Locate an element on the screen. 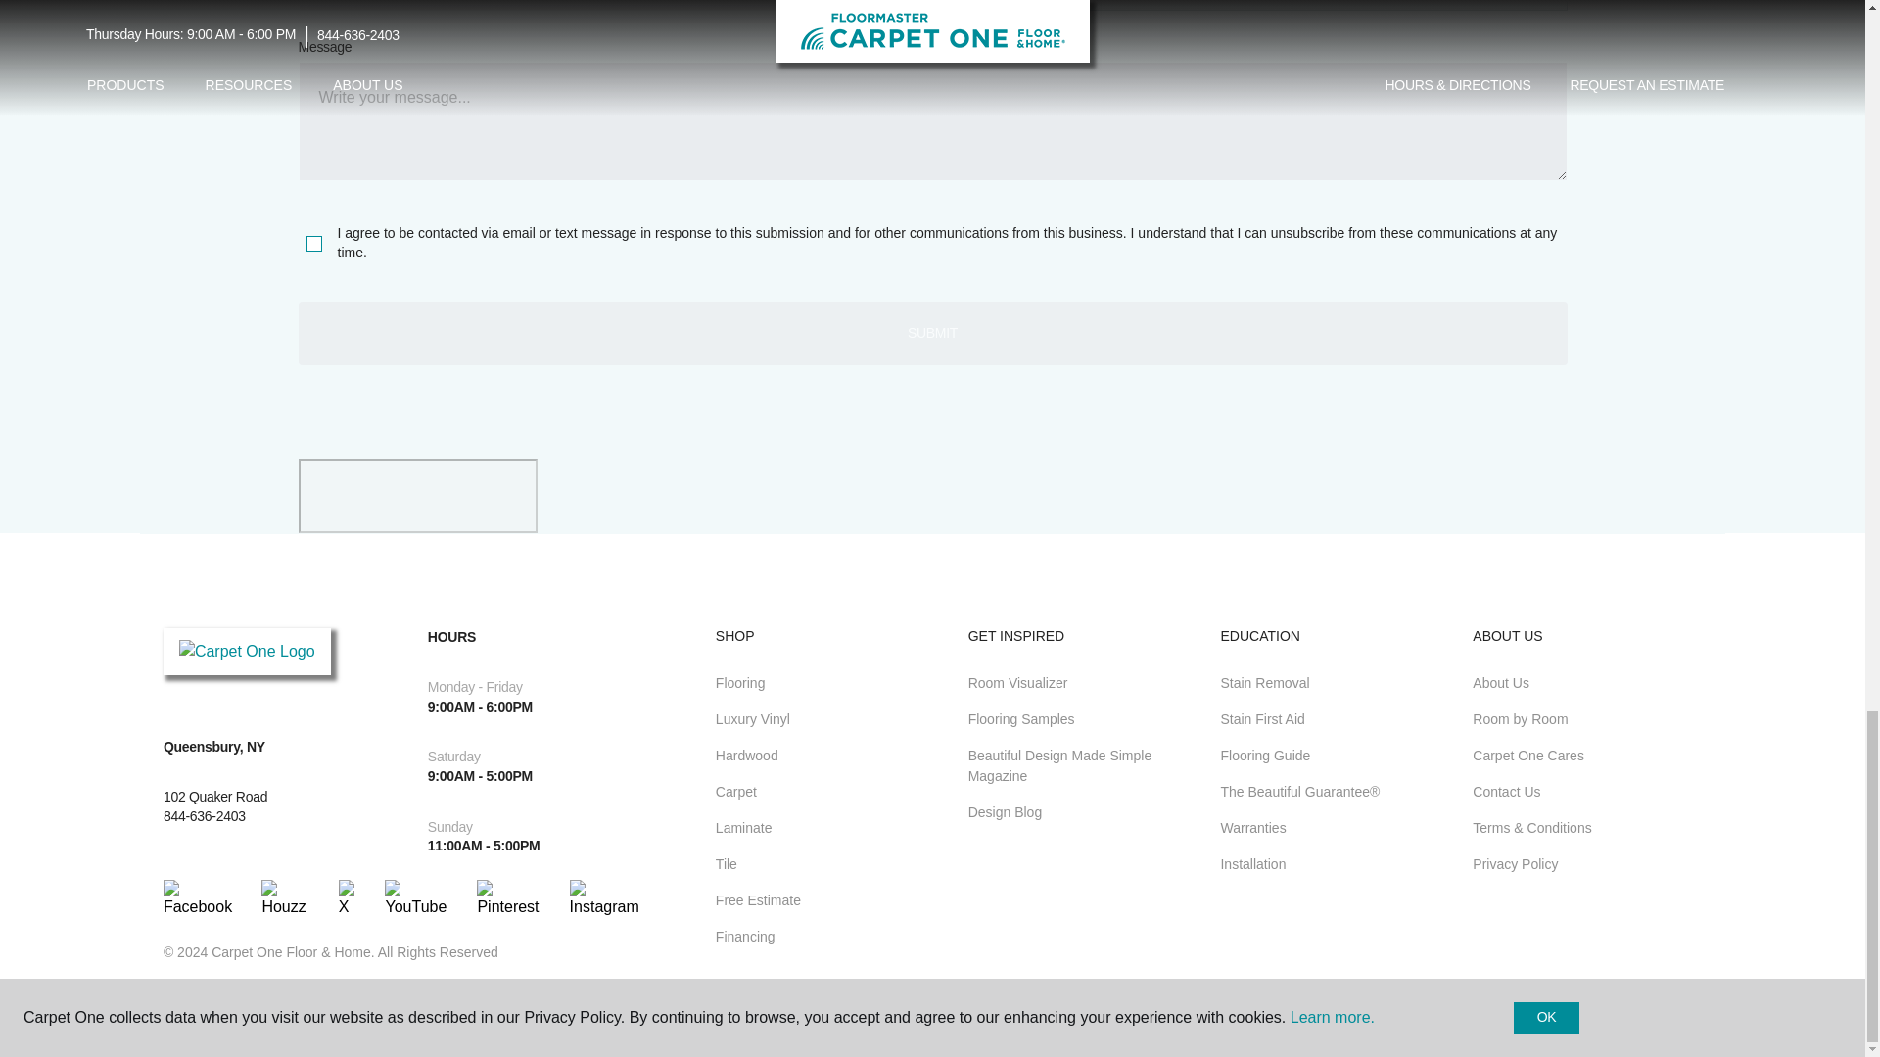  MyMessage is located at coordinates (931, 120).